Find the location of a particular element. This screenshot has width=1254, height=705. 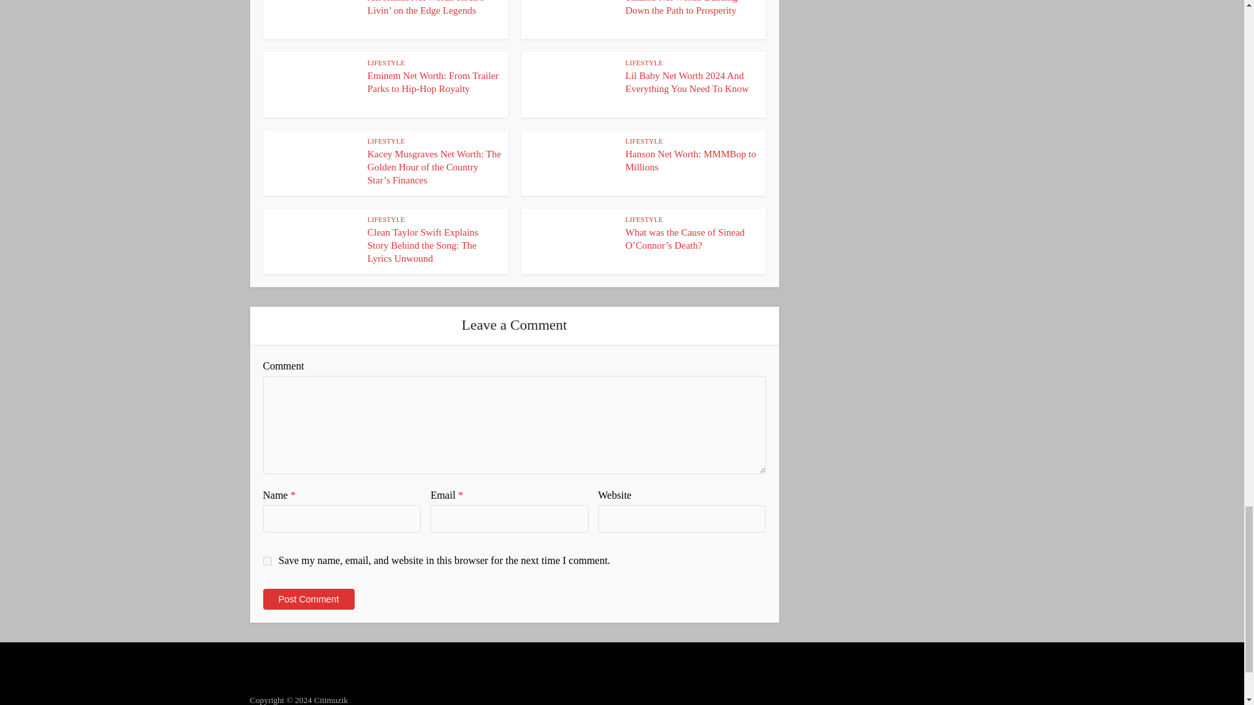

Tinashe Net Worth: Dancing Down the Path to Prosperity is located at coordinates (682, 8).